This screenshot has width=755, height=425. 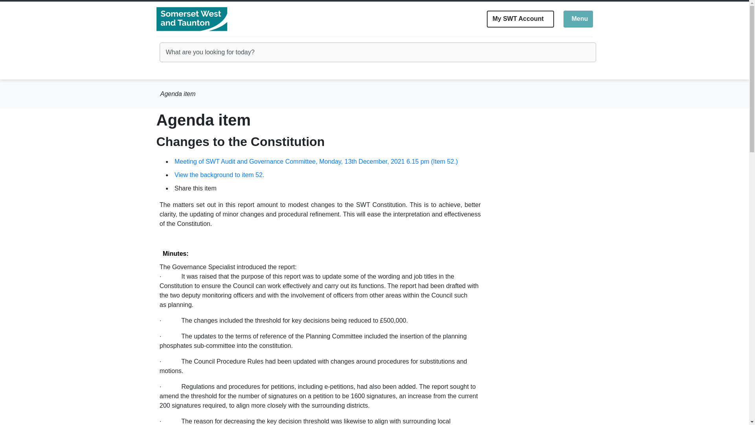 I want to click on Link to meeting containing this item, so click(x=219, y=175).